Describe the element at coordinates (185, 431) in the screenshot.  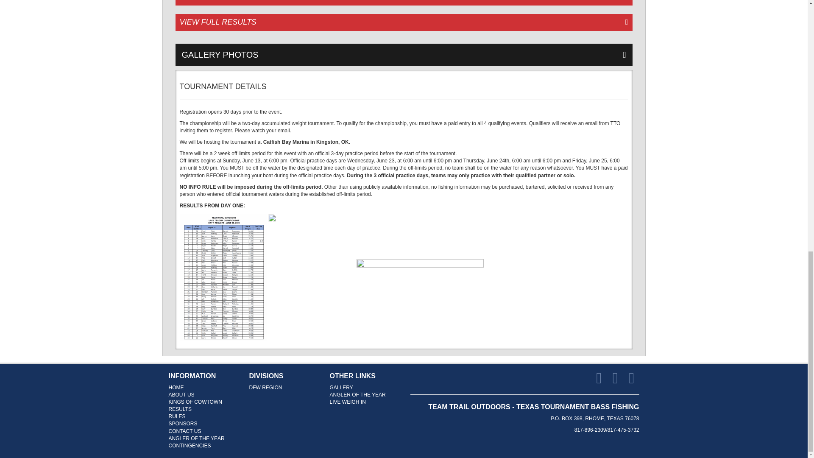
I see `CONTACT US` at that location.